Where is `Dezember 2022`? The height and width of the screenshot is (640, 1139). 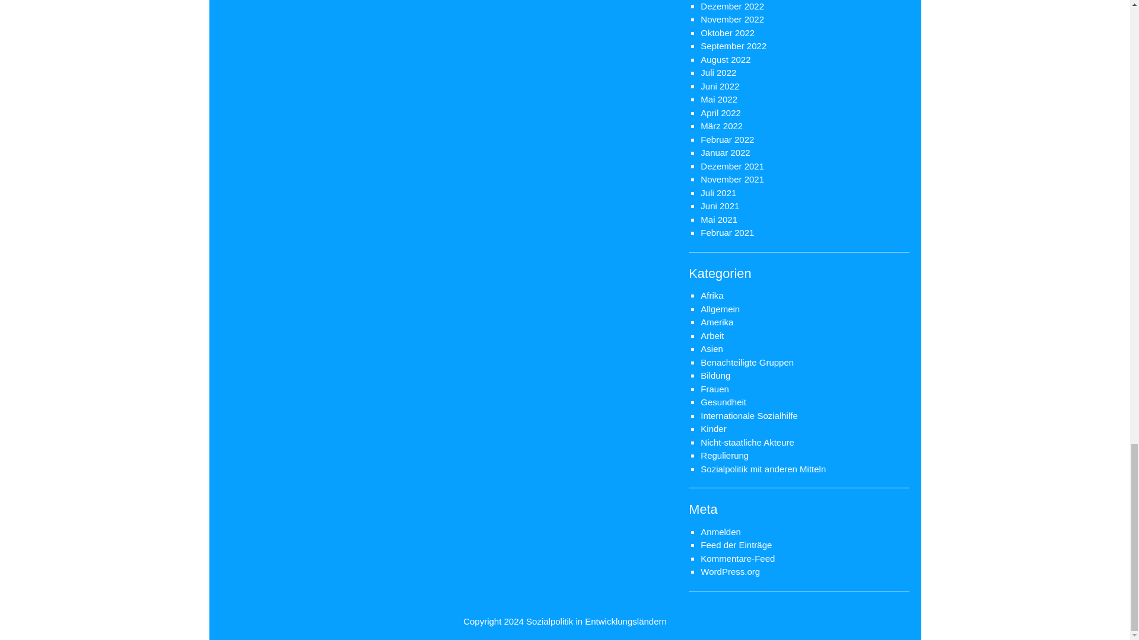 Dezember 2022 is located at coordinates (732, 6).